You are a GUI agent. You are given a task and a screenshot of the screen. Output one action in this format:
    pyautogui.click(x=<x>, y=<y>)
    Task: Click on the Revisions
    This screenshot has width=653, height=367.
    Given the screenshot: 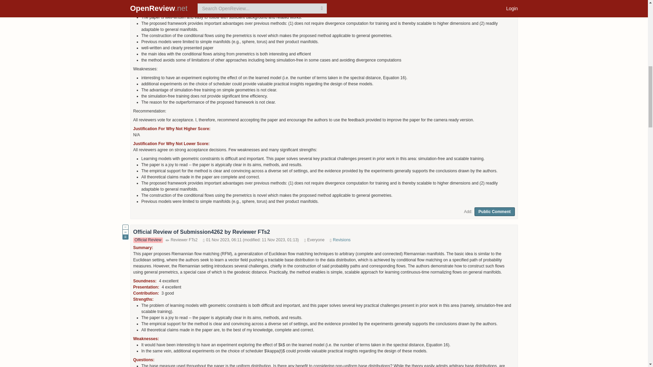 What is the action you would take?
    pyautogui.click(x=342, y=240)
    